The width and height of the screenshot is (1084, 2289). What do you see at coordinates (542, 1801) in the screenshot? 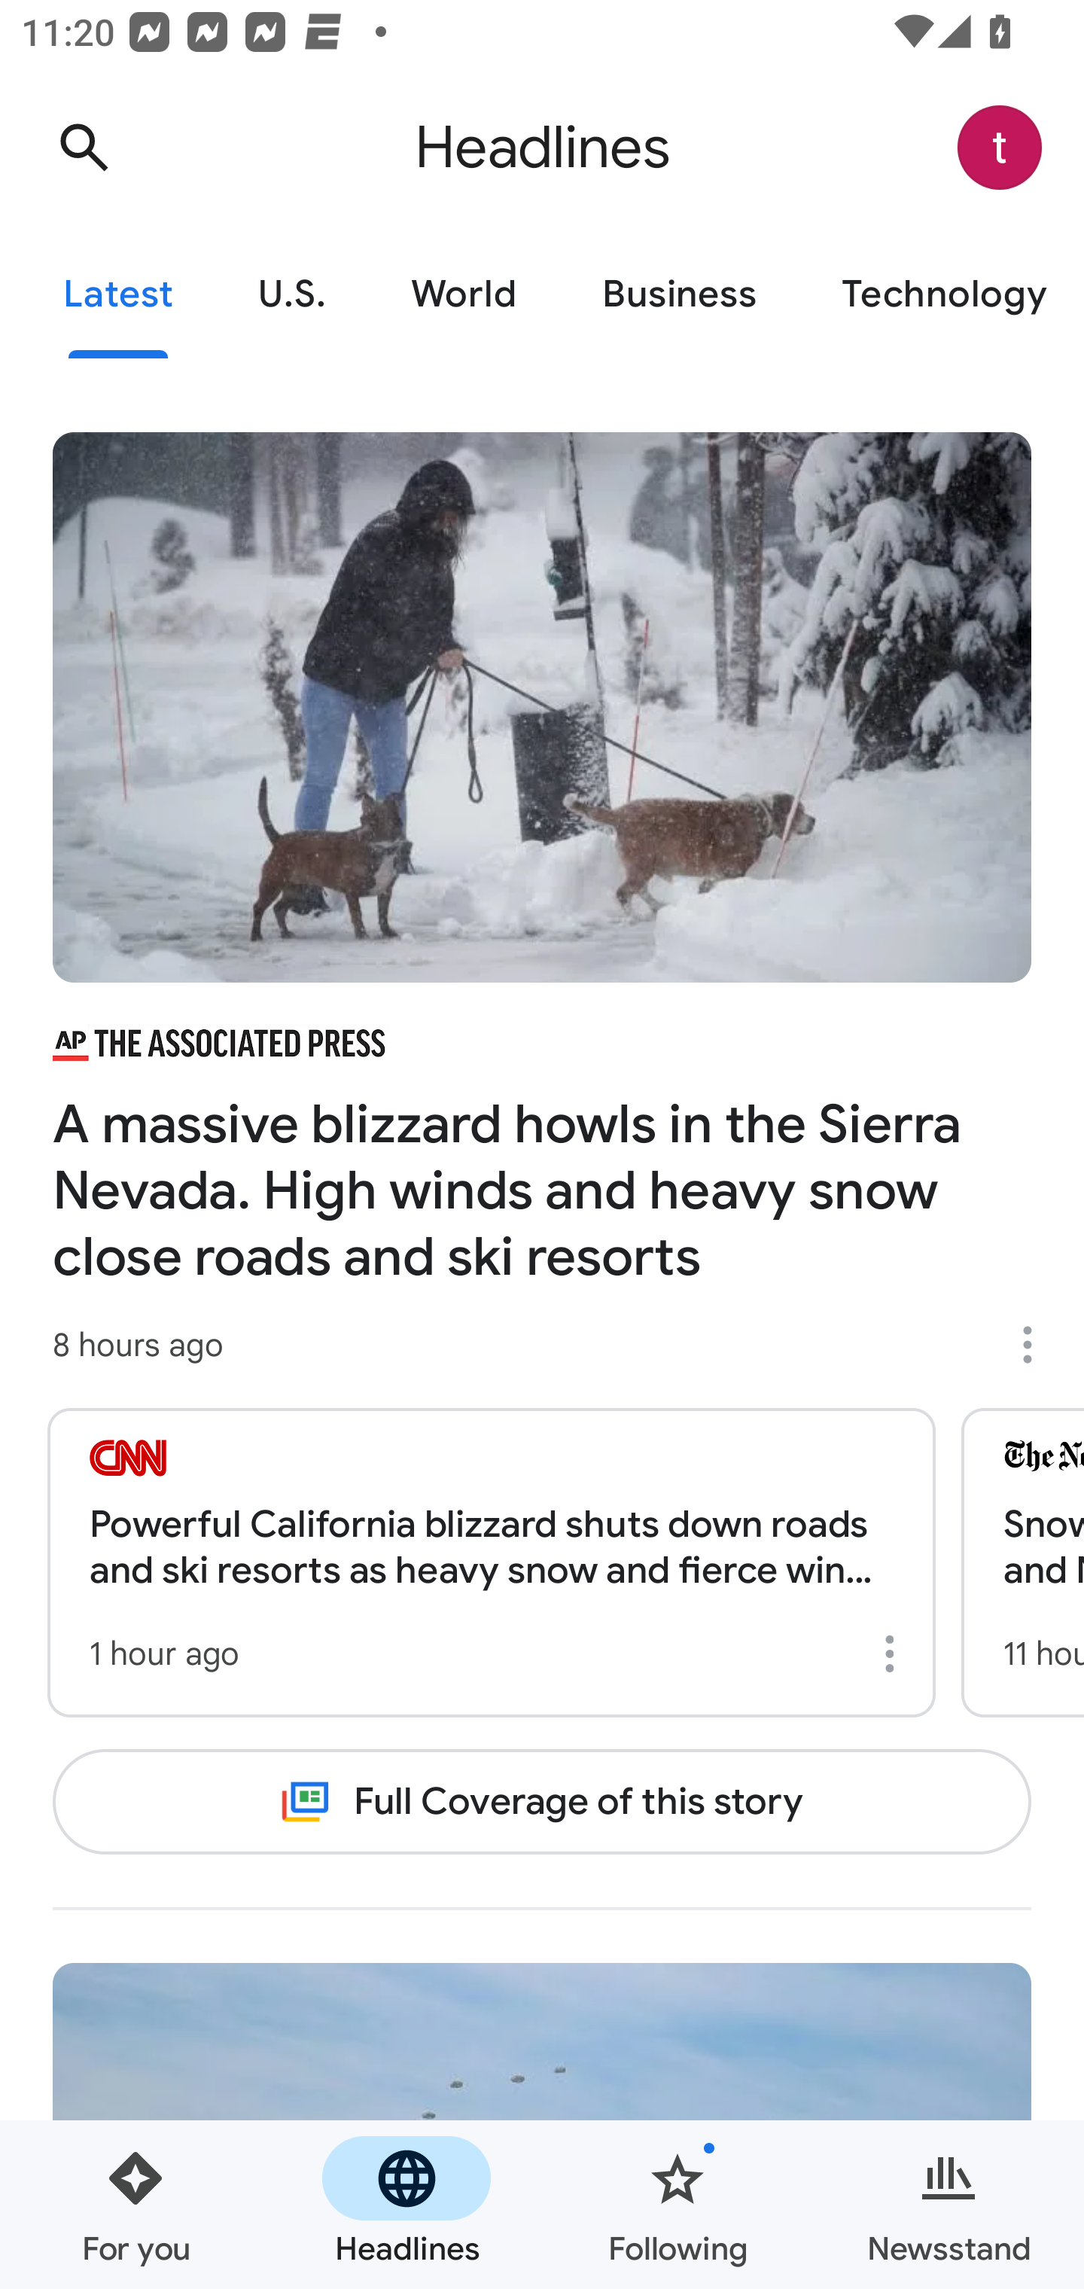
I see `Full Coverage of this story` at bounding box center [542, 1801].